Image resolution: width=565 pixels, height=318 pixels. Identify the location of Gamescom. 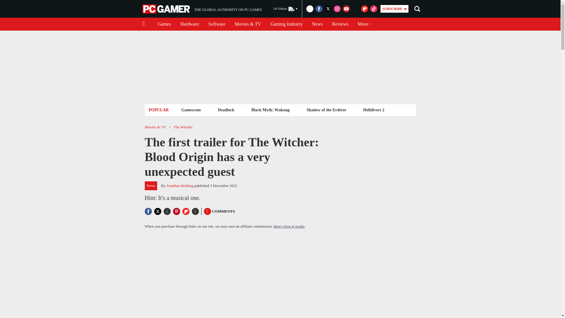
(217, 24).